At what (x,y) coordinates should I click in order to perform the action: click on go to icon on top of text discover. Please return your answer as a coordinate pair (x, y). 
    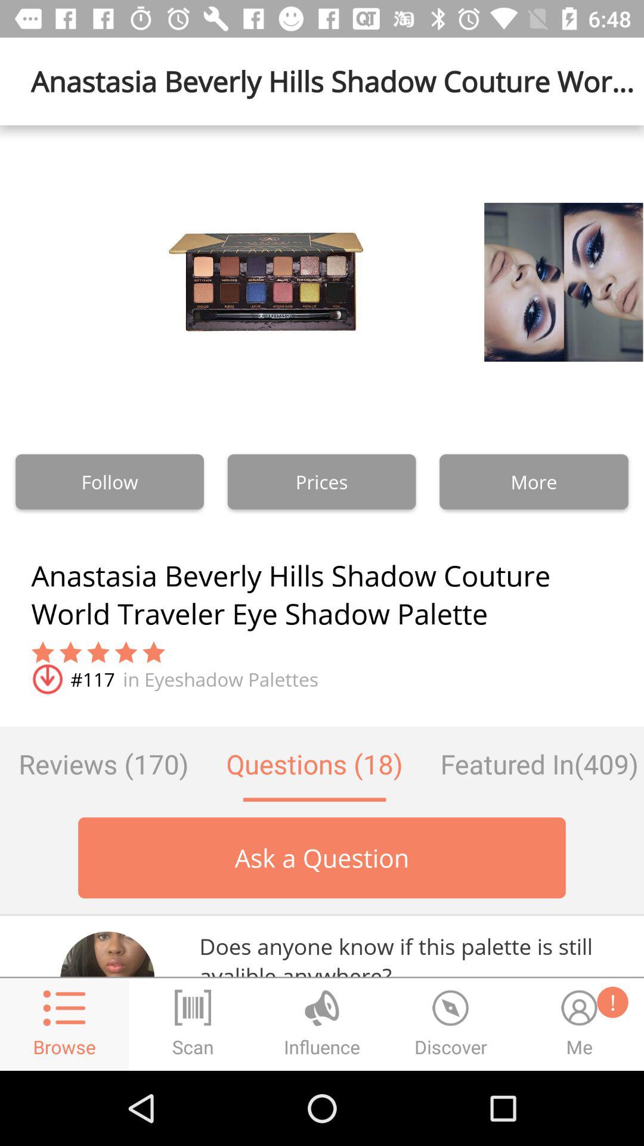
    Looking at the image, I should click on (451, 1008).